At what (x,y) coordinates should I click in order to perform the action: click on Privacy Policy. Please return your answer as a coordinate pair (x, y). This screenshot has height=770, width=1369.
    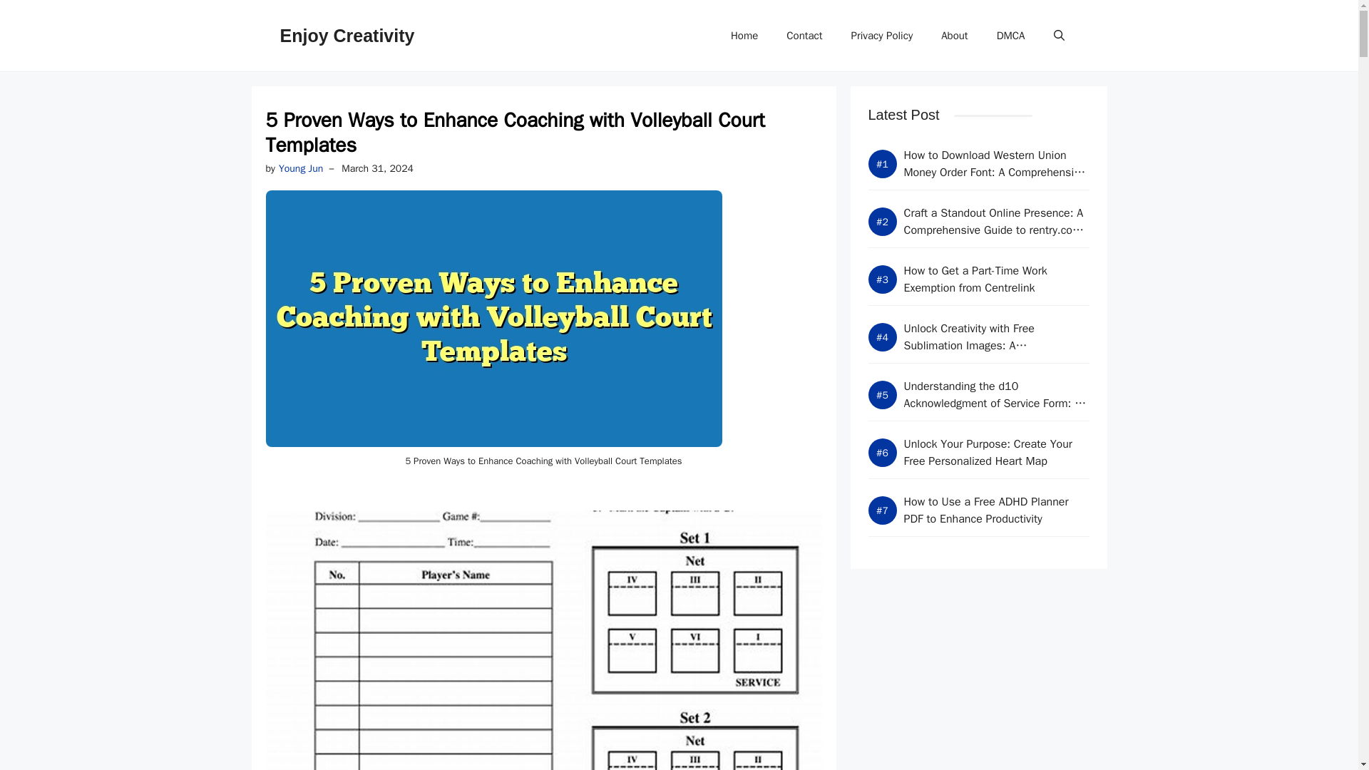
    Looking at the image, I should click on (882, 36).